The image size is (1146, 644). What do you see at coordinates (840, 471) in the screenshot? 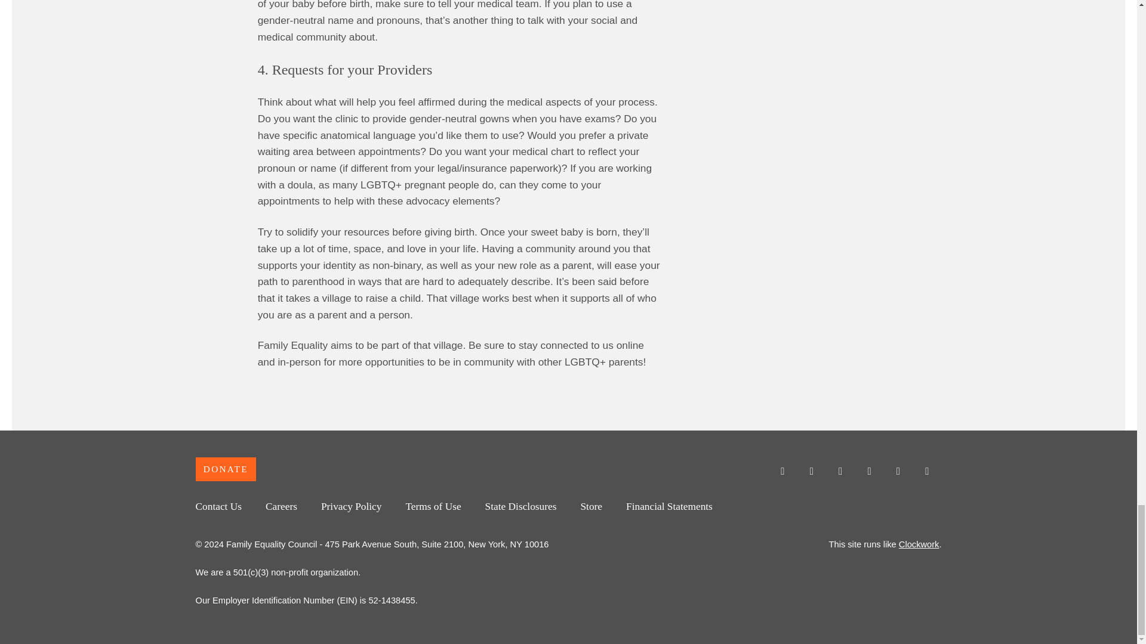
I see `Youtube` at bounding box center [840, 471].